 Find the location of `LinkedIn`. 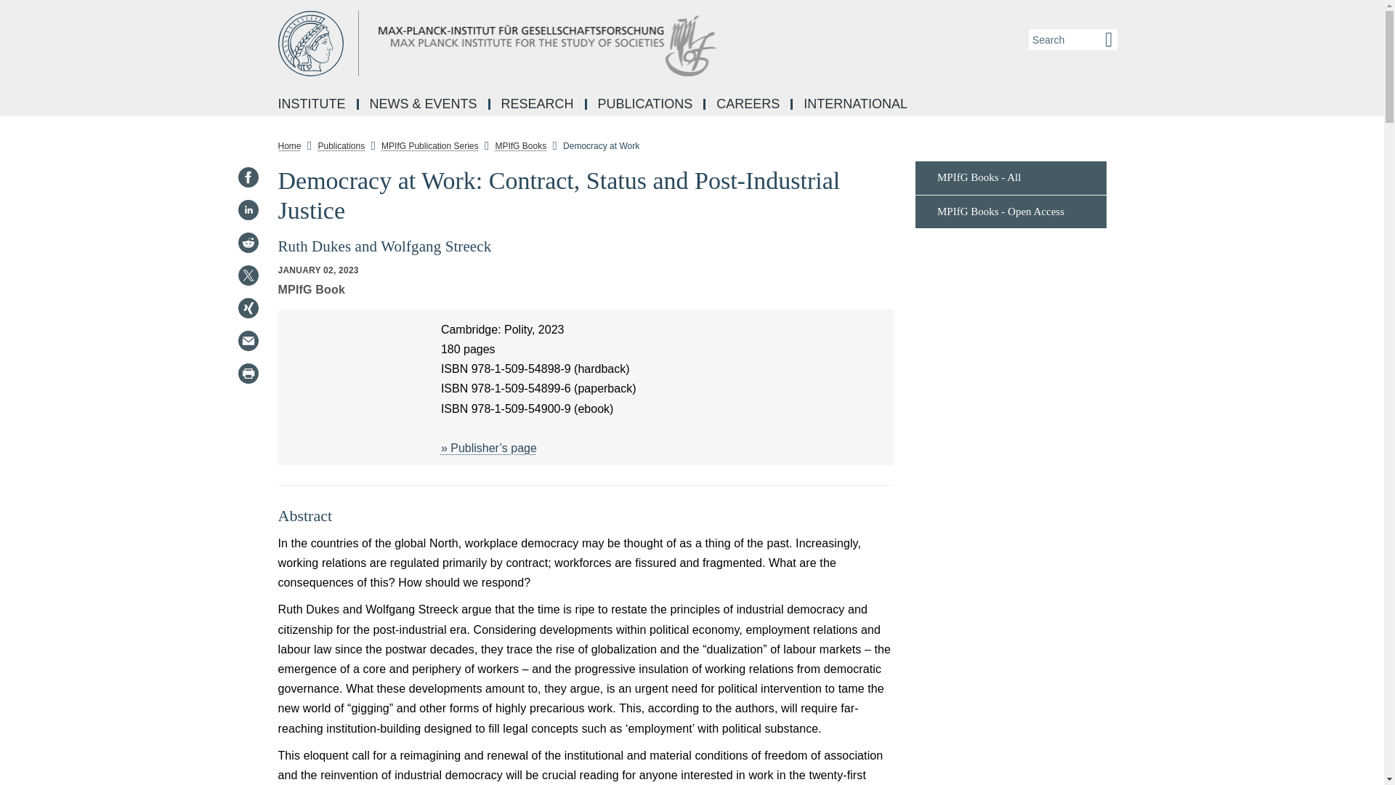

LinkedIn is located at coordinates (247, 209).